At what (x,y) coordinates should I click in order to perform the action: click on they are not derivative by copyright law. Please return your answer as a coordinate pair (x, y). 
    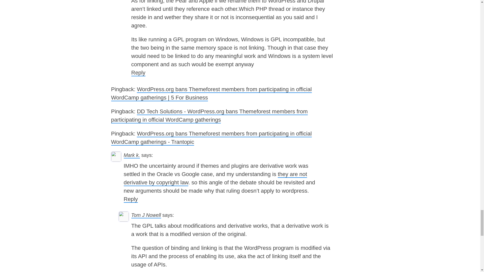
    Looking at the image, I should click on (215, 178).